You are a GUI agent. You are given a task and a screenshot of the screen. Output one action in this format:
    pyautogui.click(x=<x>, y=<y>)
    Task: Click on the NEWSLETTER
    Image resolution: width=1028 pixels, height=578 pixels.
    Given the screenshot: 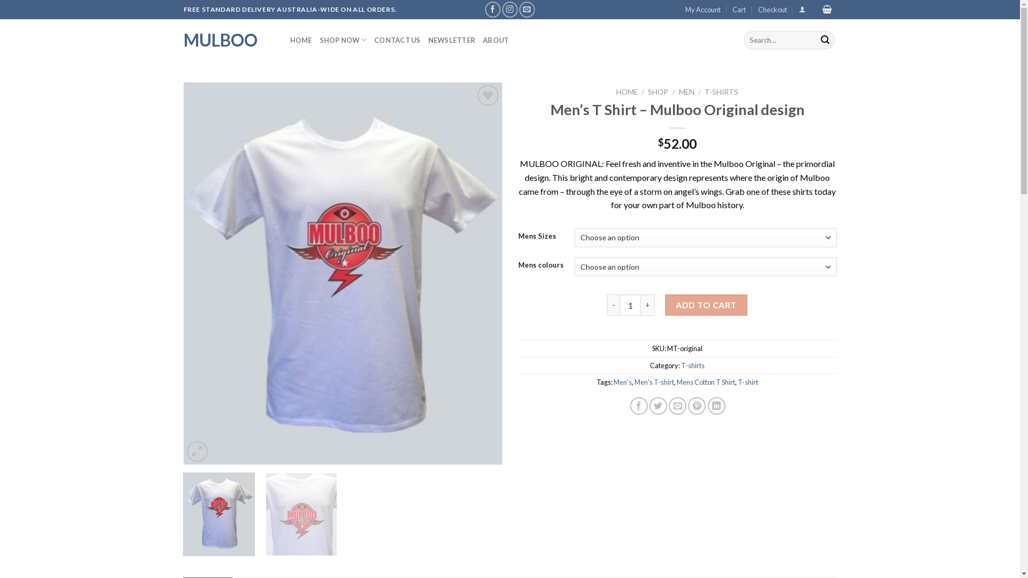 What is the action you would take?
    pyautogui.click(x=452, y=40)
    